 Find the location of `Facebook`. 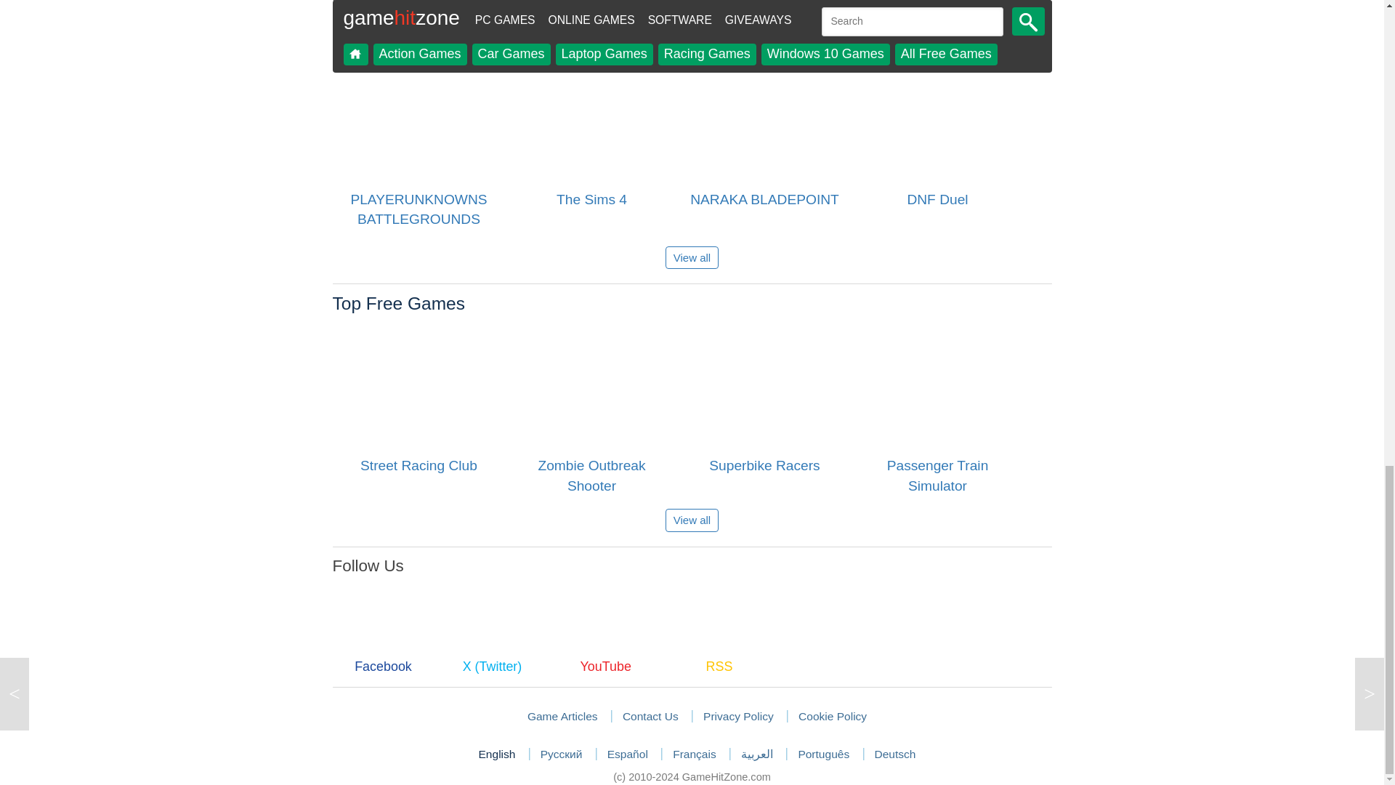

Facebook is located at coordinates (384, 643).